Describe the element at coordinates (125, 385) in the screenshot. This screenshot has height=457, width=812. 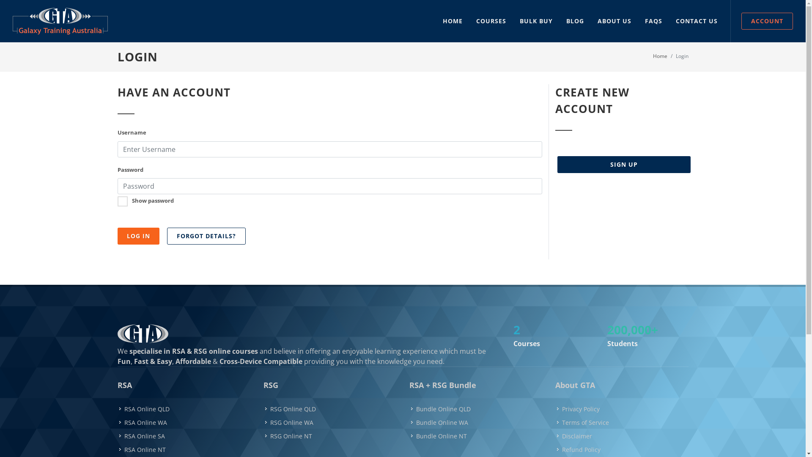
I see `RSA` at that location.